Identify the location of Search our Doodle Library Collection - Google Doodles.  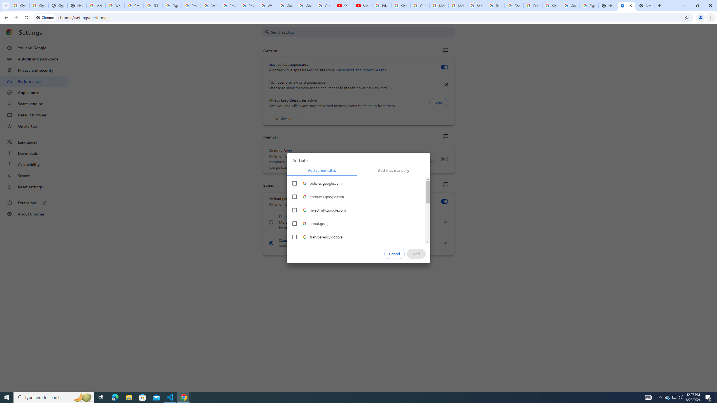
(476, 6).